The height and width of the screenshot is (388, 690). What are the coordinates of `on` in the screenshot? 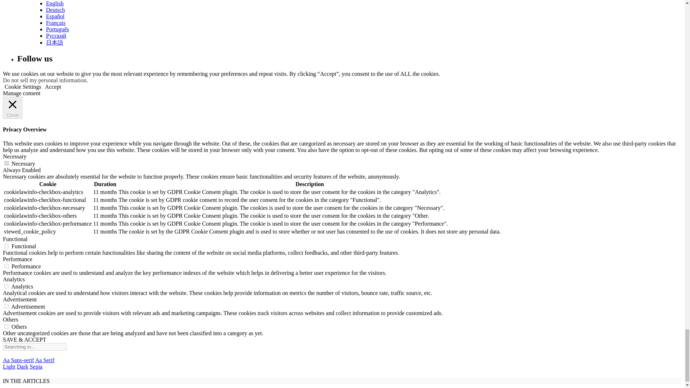 It's located at (6, 266).